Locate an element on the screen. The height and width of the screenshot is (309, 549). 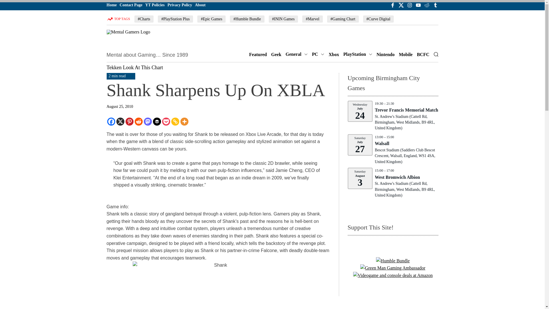
Tumblr is located at coordinates (435, 5).